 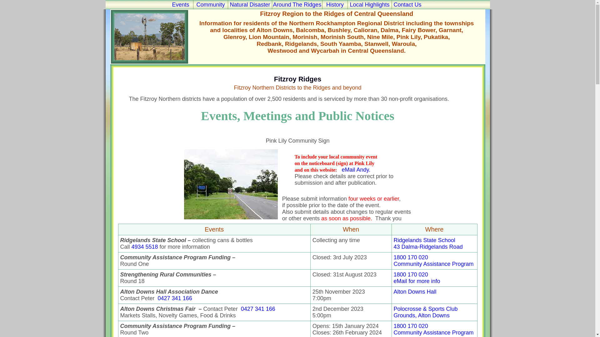 What do you see at coordinates (250, 5) in the screenshot?
I see `Natural Disaster` at bounding box center [250, 5].